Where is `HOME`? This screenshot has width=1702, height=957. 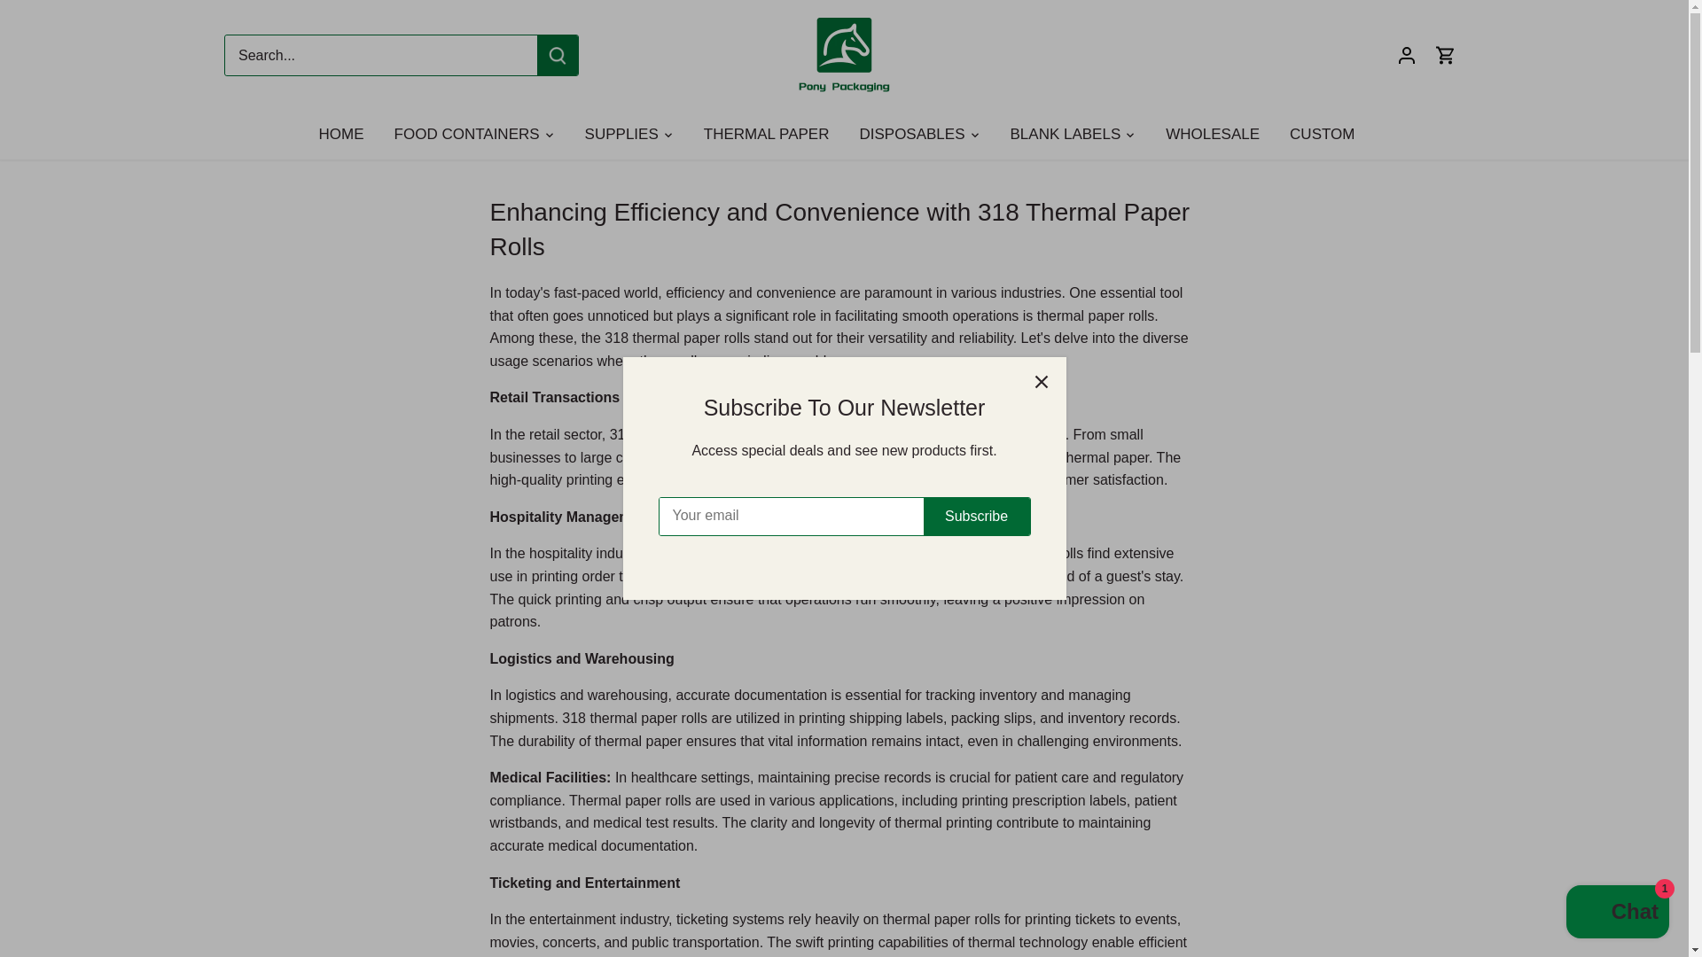
HOME is located at coordinates (349, 135).